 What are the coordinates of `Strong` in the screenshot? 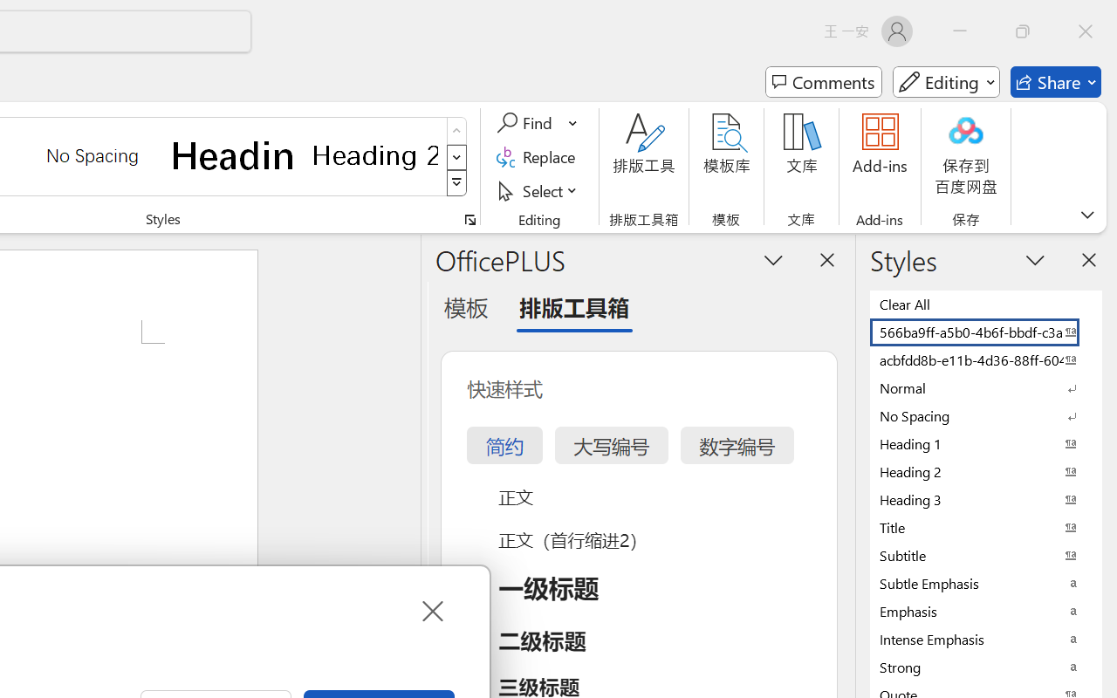 It's located at (986, 667).